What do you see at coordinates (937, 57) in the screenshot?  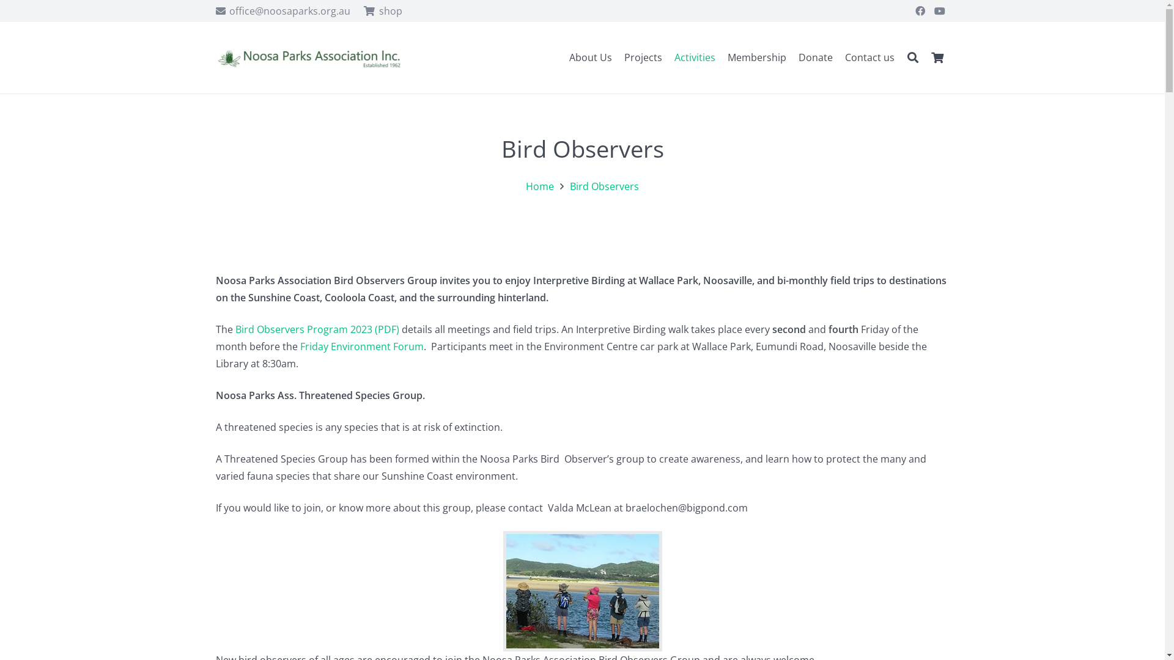 I see `0` at bounding box center [937, 57].